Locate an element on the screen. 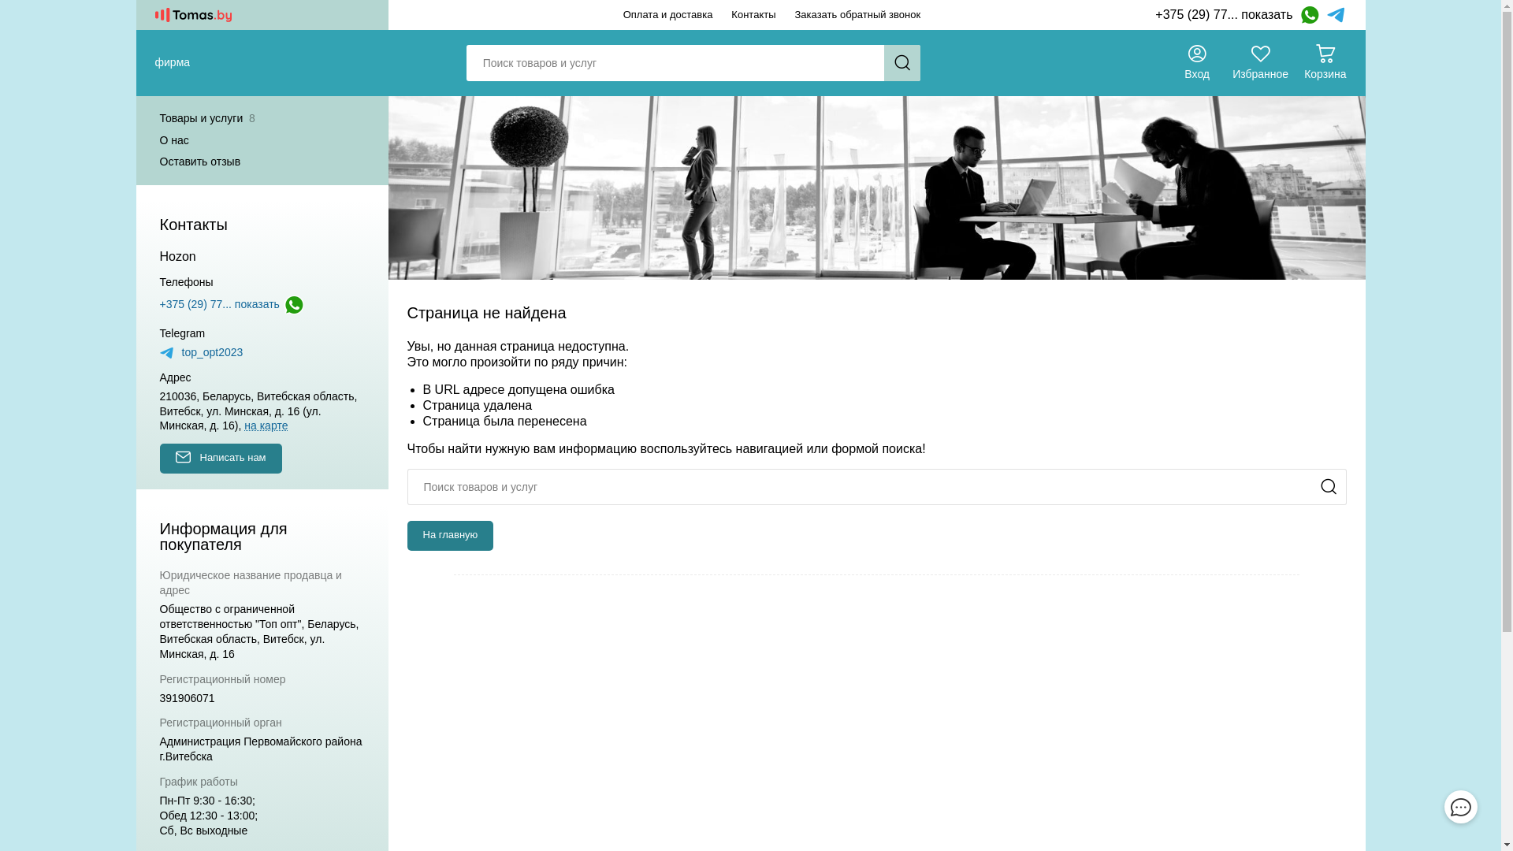  Telegram is located at coordinates (1336, 15).